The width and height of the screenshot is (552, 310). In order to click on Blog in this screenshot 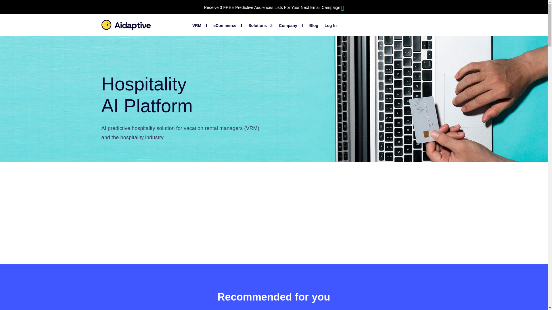, I will do `click(314, 26)`.